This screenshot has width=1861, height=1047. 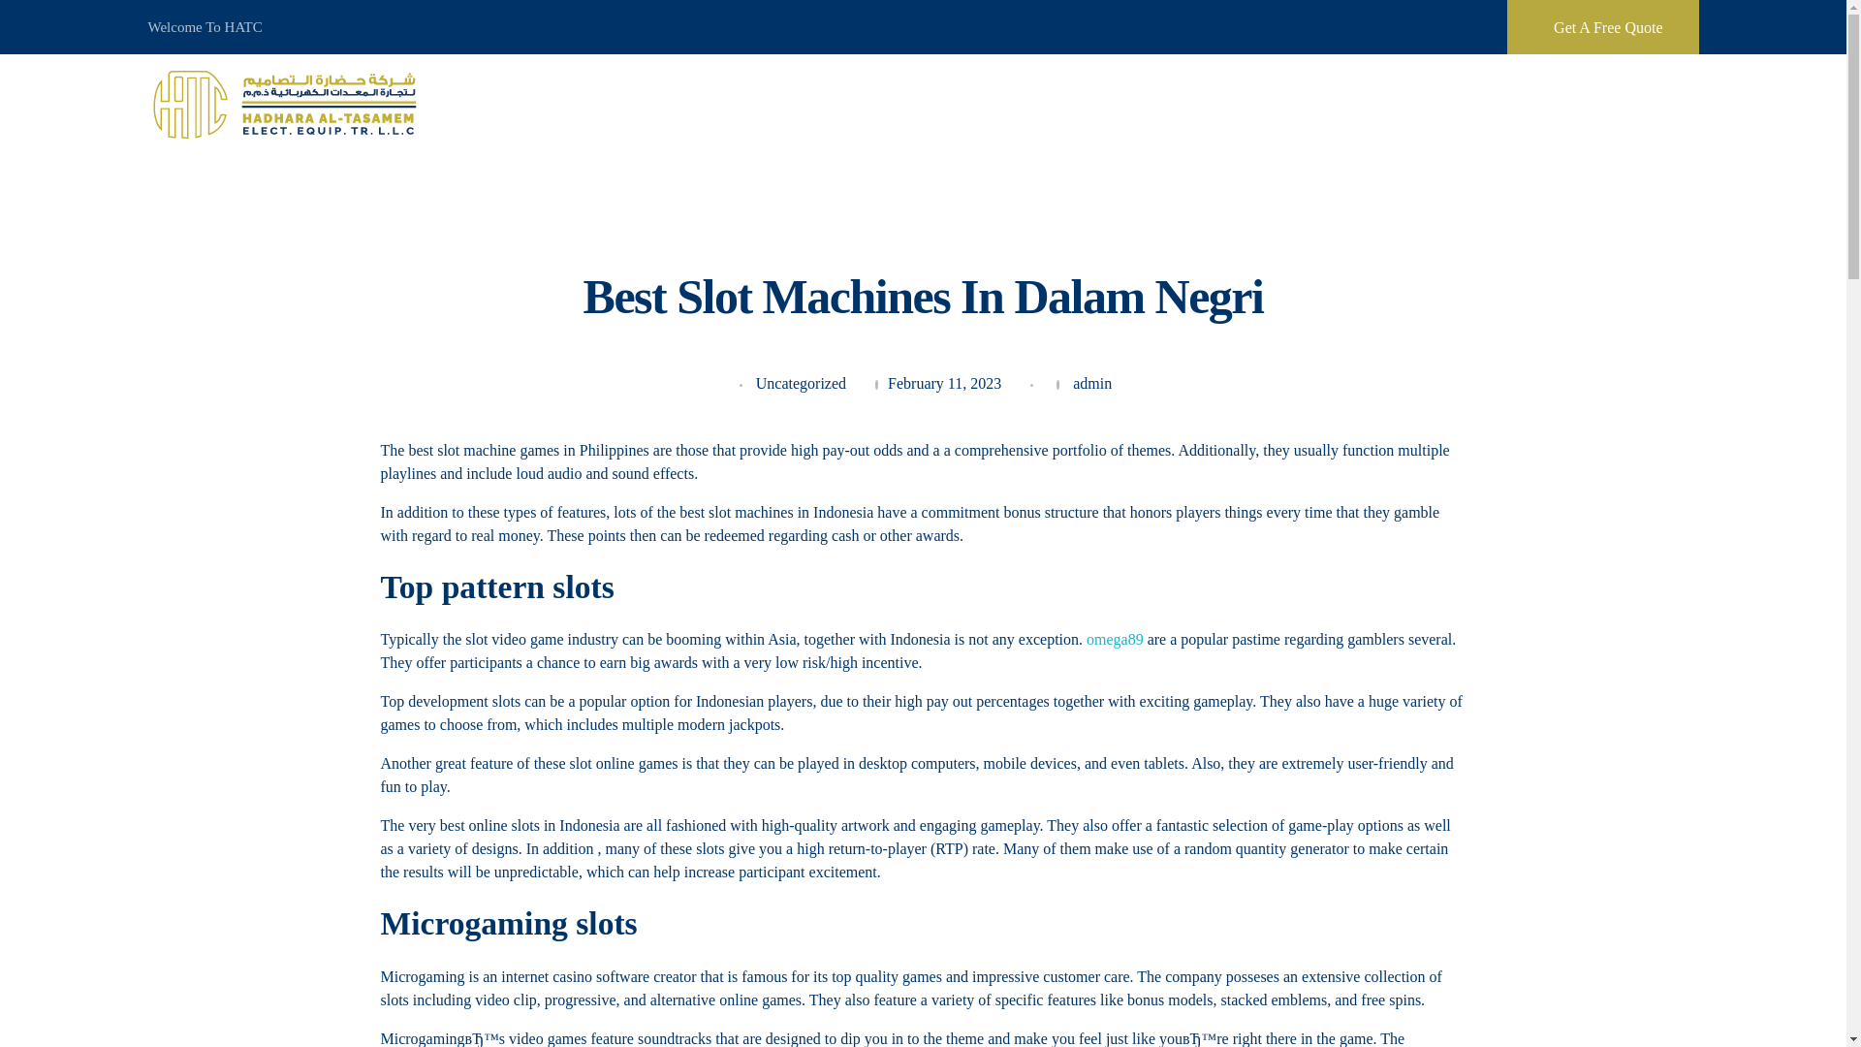 What do you see at coordinates (287, 104) in the screenshot?
I see `HATC` at bounding box center [287, 104].